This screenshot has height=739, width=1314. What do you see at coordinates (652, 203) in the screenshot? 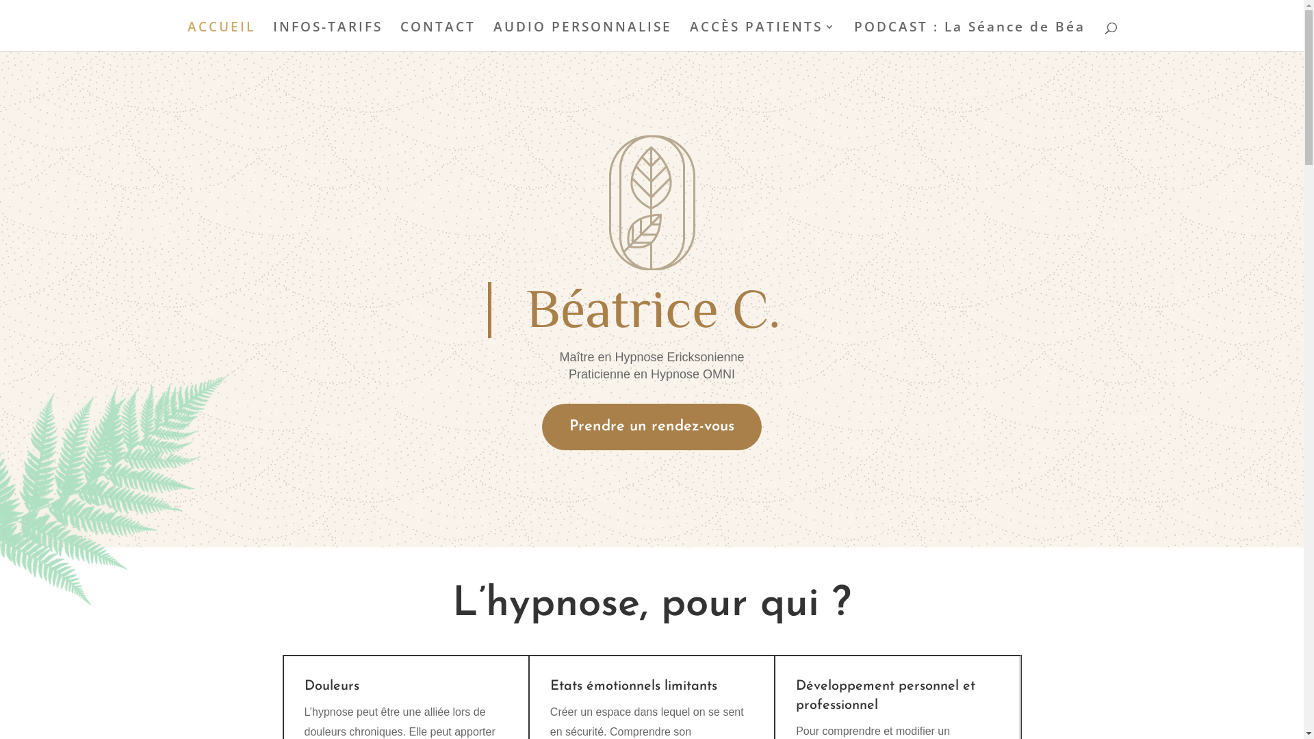
I see `holistic-healer-46` at bounding box center [652, 203].